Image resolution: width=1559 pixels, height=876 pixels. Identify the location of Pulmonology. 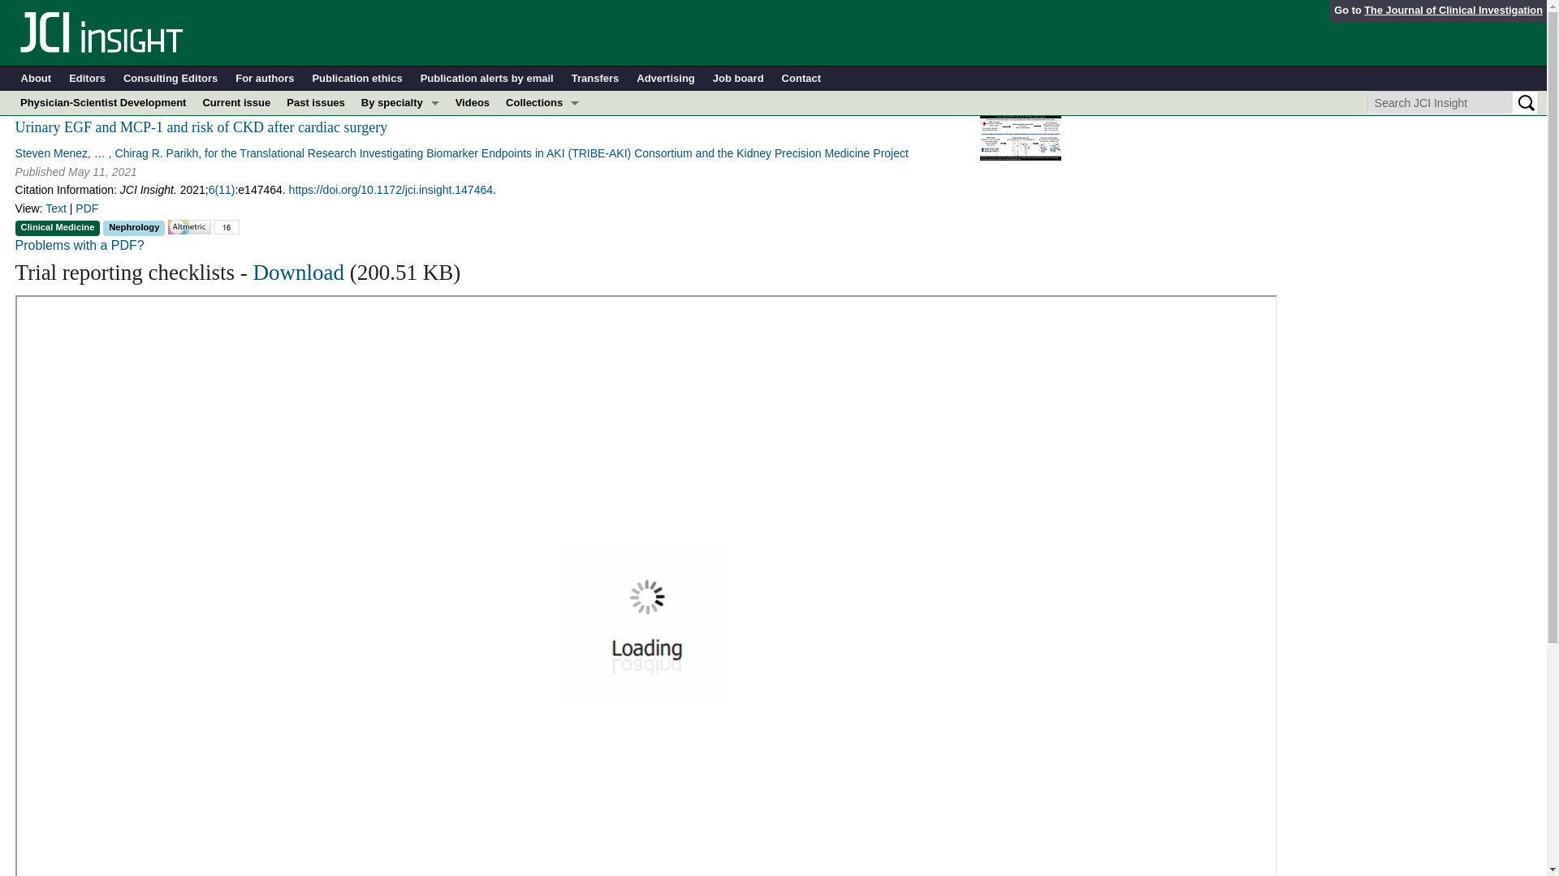
(400, 273).